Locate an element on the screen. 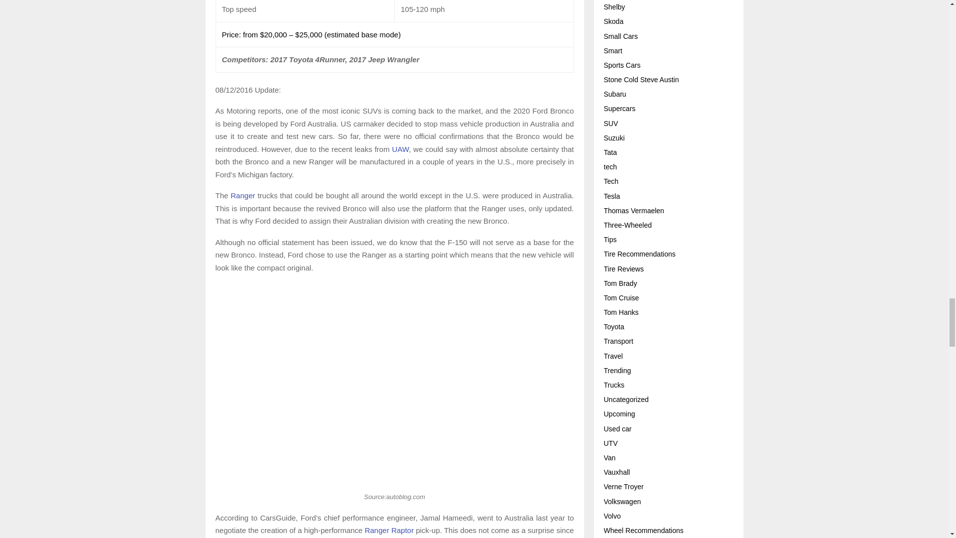 The width and height of the screenshot is (956, 538). Ranger Raptor is located at coordinates (388, 530).